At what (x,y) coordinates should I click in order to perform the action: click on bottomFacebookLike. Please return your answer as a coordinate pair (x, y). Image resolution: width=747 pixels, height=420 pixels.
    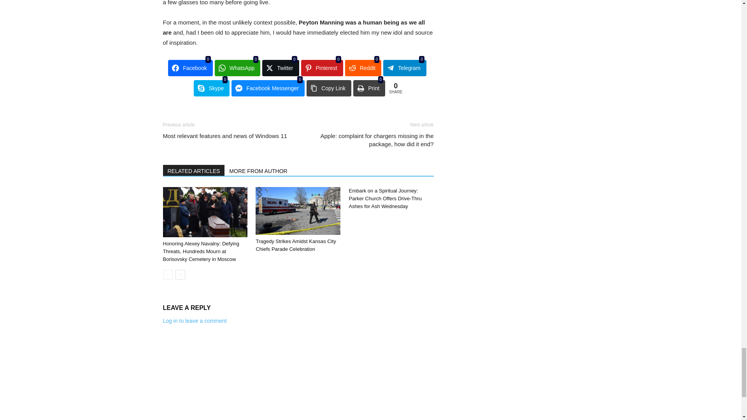
    Looking at the image, I should click on (221, 114).